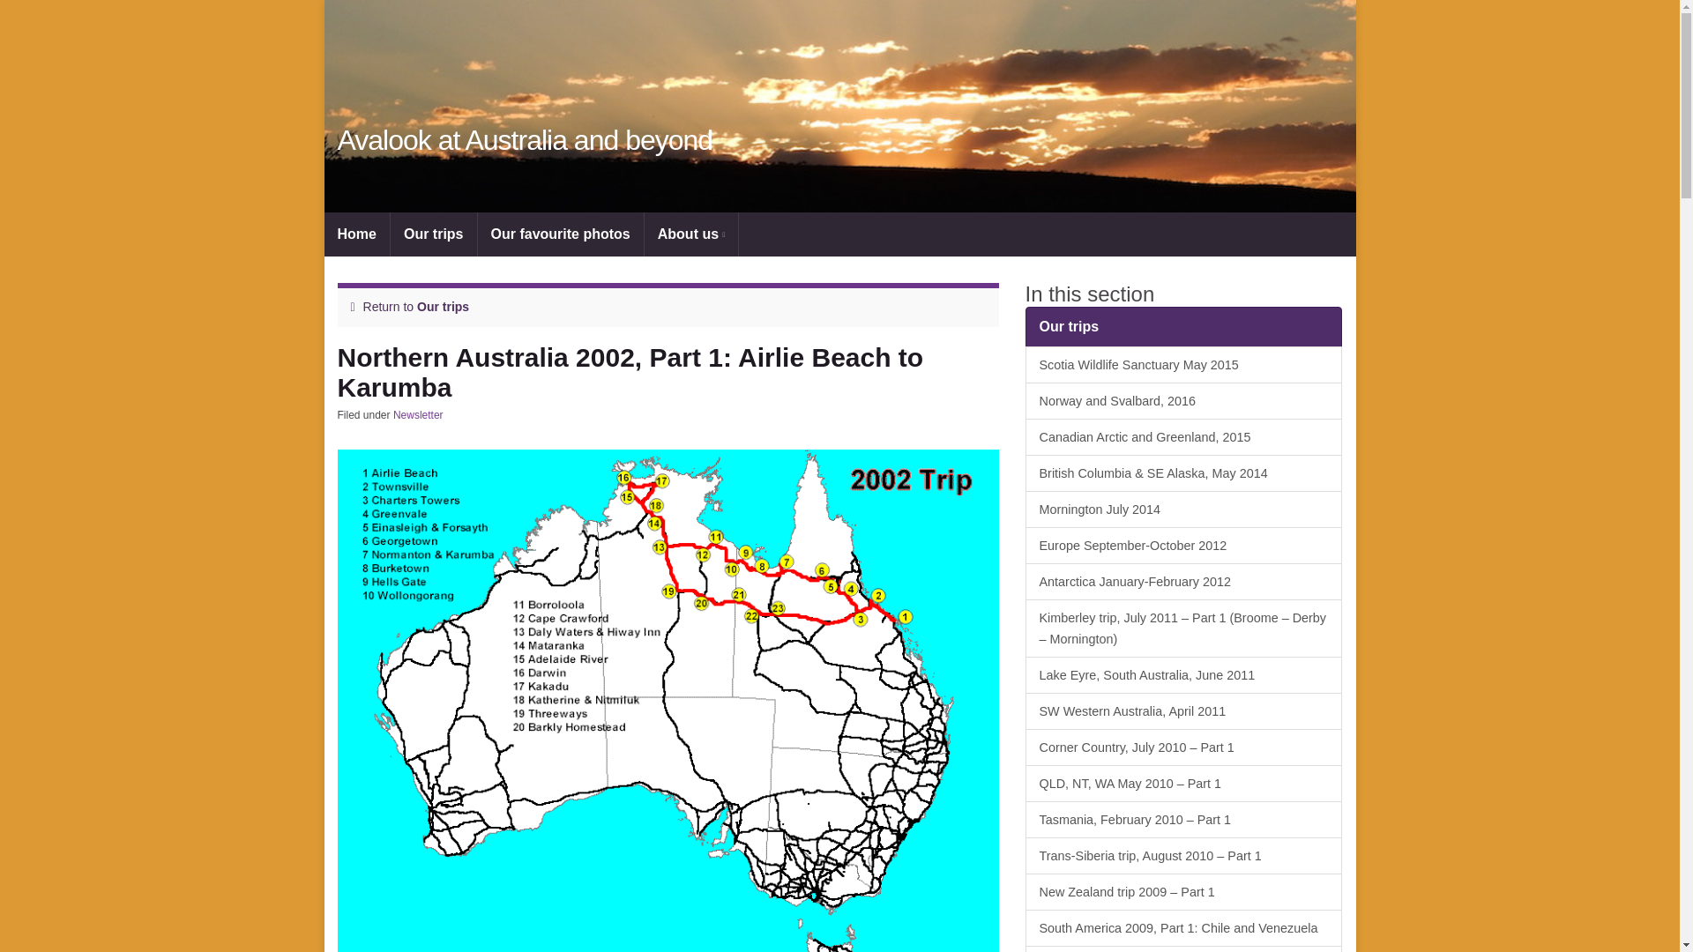  I want to click on Norway and Svalbard, 2016, so click(1183, 401).